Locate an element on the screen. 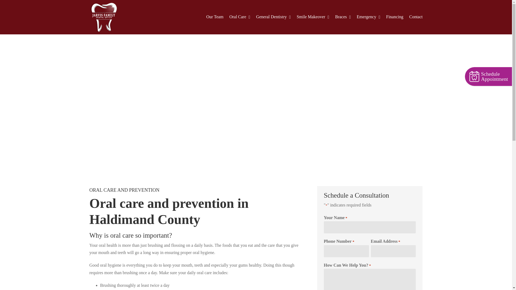 This screenshot has height=290, width=516. Smile Makeover is located at coordinates (313, 17).